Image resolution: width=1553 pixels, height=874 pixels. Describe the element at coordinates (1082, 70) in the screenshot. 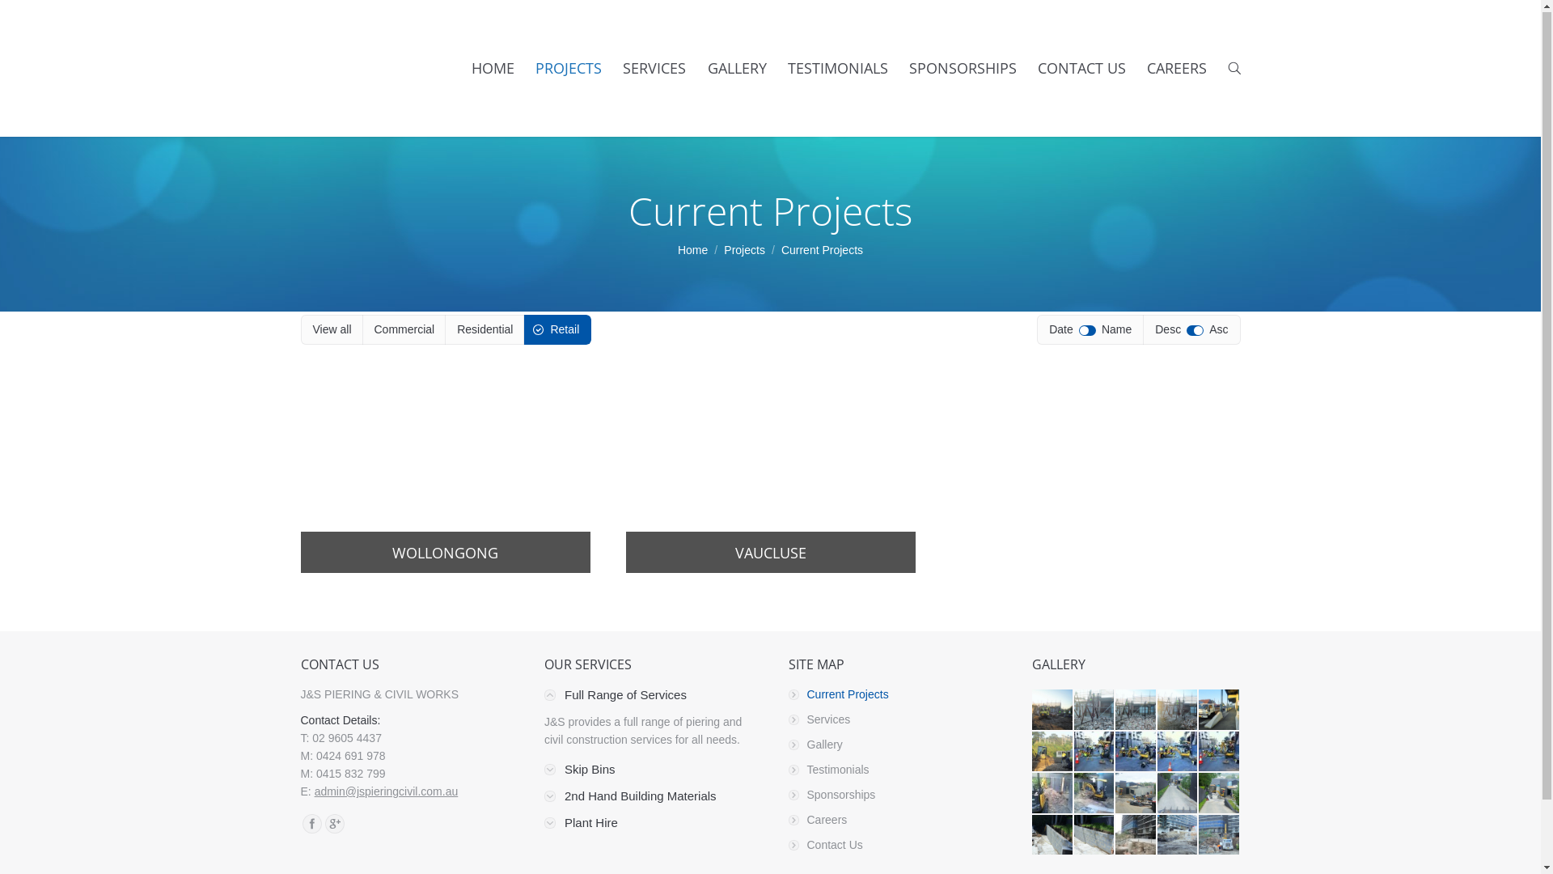

I see `CONTACT US` at that location.